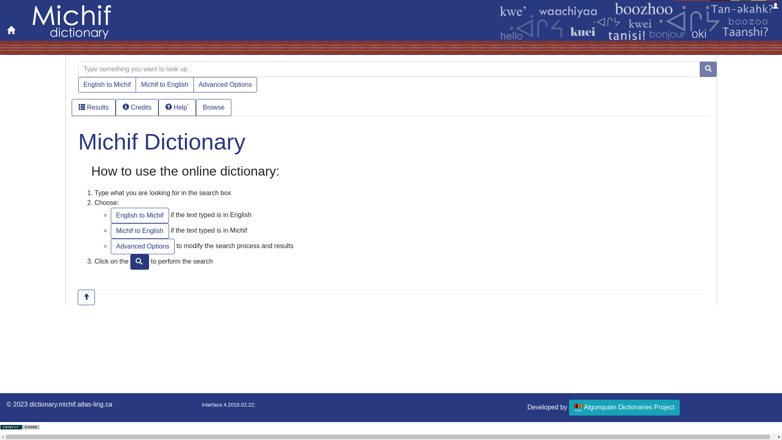  Describe the element at coordinates (86, 297) in the screenshot. I see `top of page` at that location.